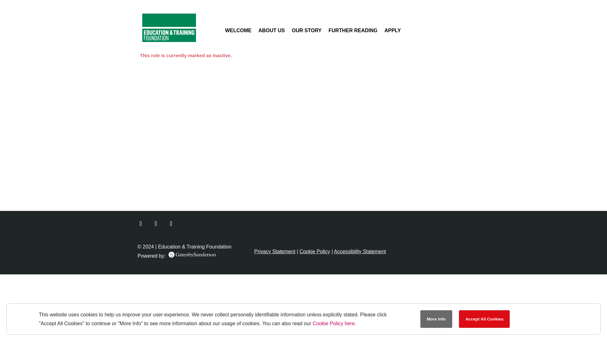  Describe the element at coordinates (315, 251) in the screenshot. I see `Cookie Policy` at that location.